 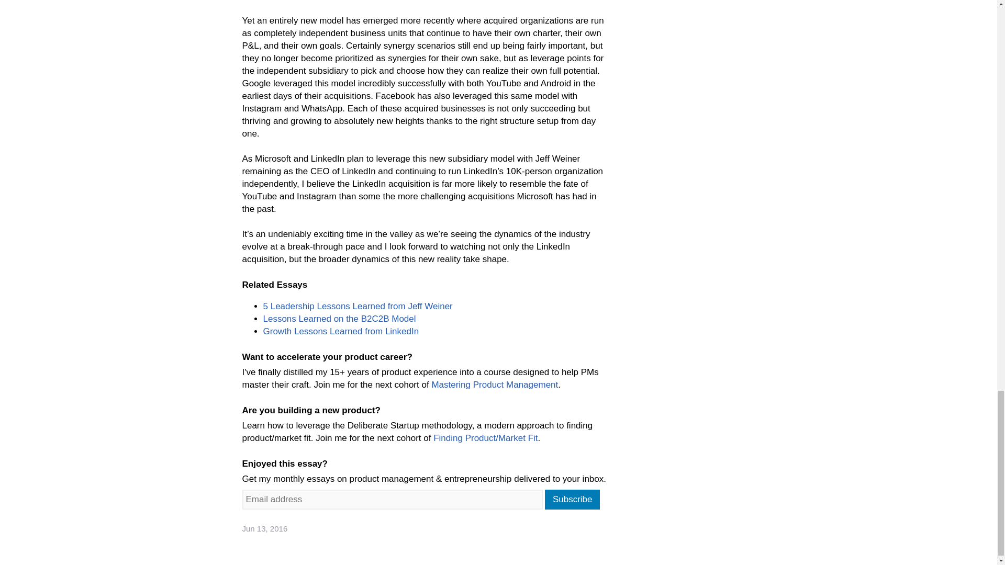 What do you see at coordinates (340, 331) in the screenshot?
I see `Growth Lessons Learned from LinkedIn` at bounding box center [340, 331].